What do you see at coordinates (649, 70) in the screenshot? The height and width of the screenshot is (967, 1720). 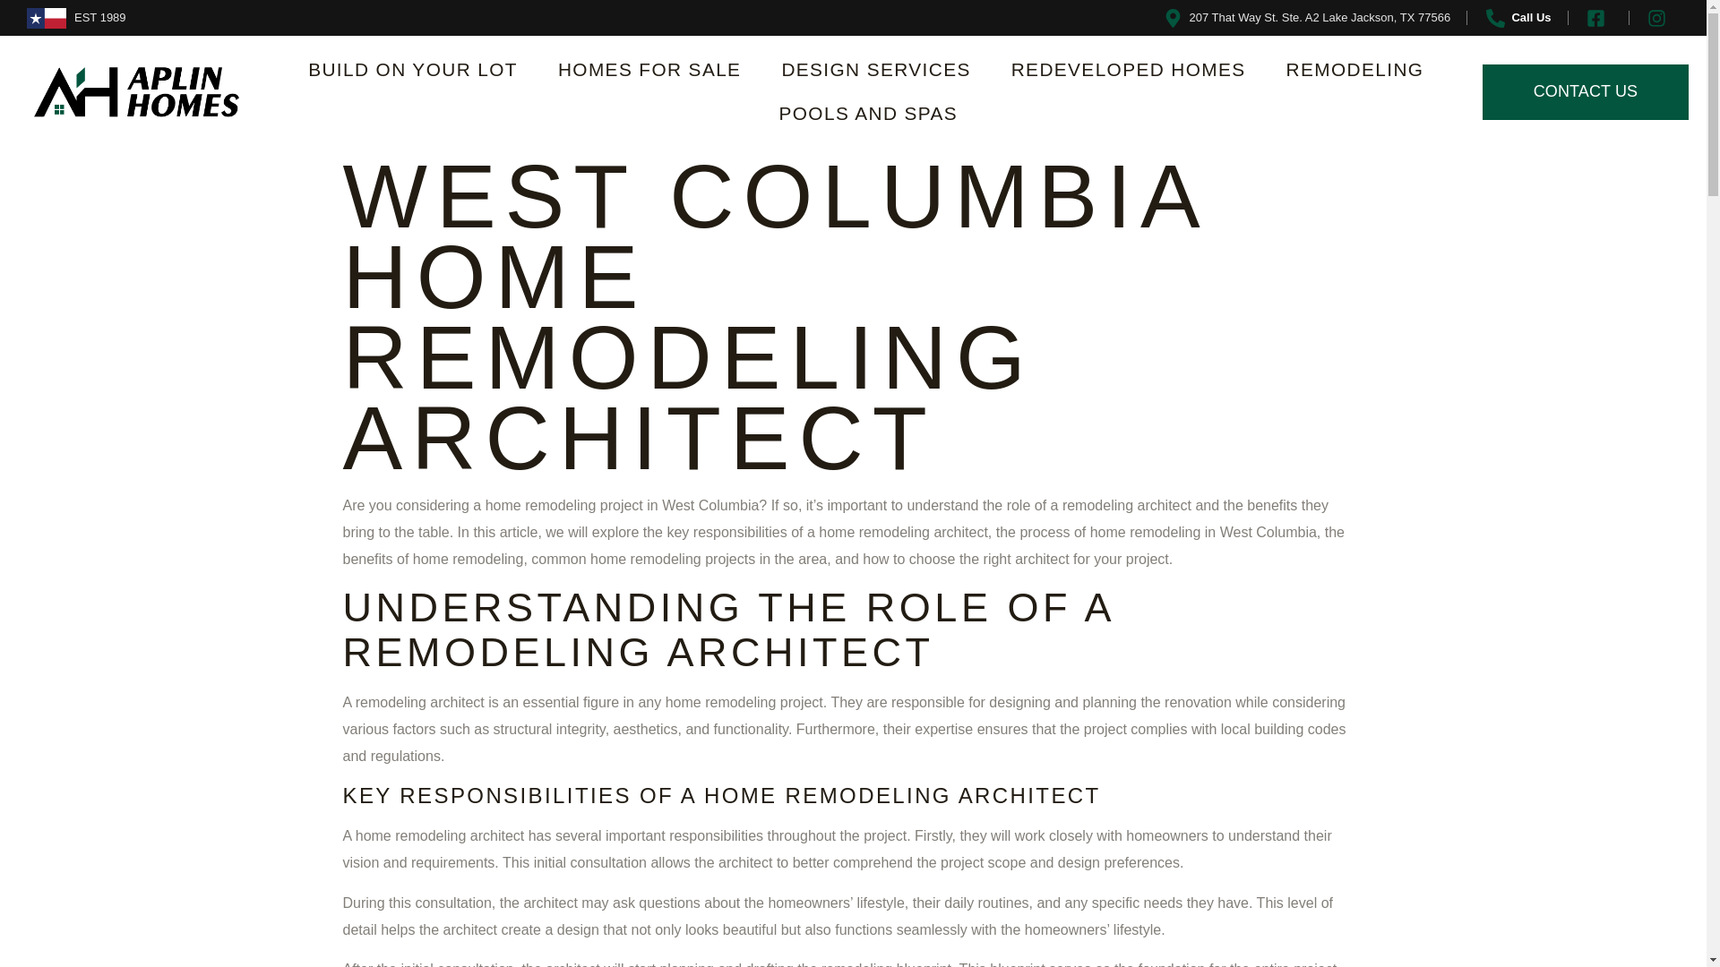 I see `HOMES FOR SALE` at bounding box center [649, 70].